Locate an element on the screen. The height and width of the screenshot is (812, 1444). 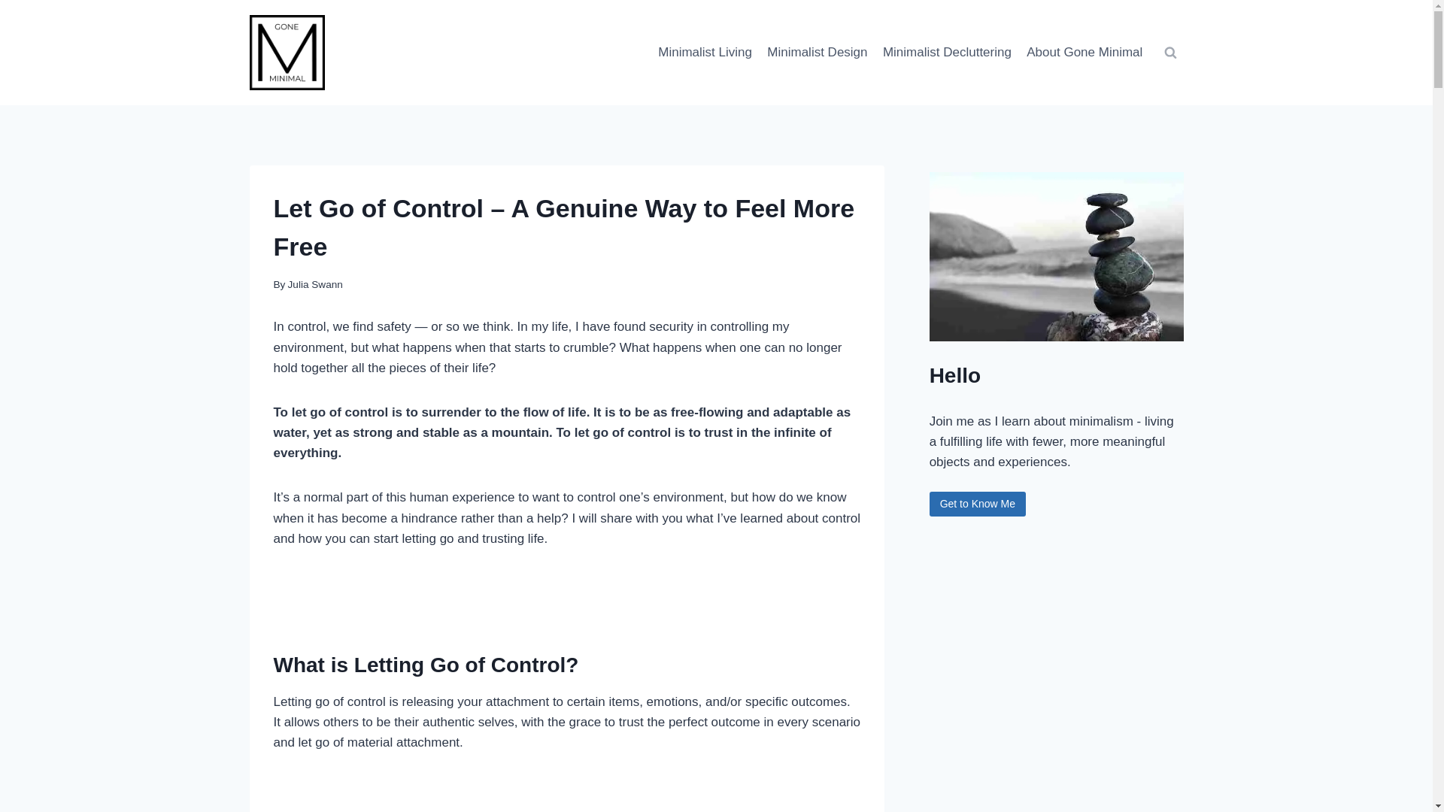
Julia Swann is located at coordinates (315, 284).